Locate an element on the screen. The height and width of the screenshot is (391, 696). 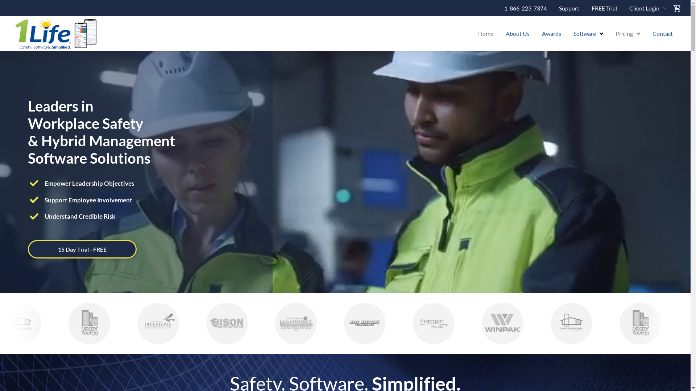
Winpak is located at coordinates (490, 323).